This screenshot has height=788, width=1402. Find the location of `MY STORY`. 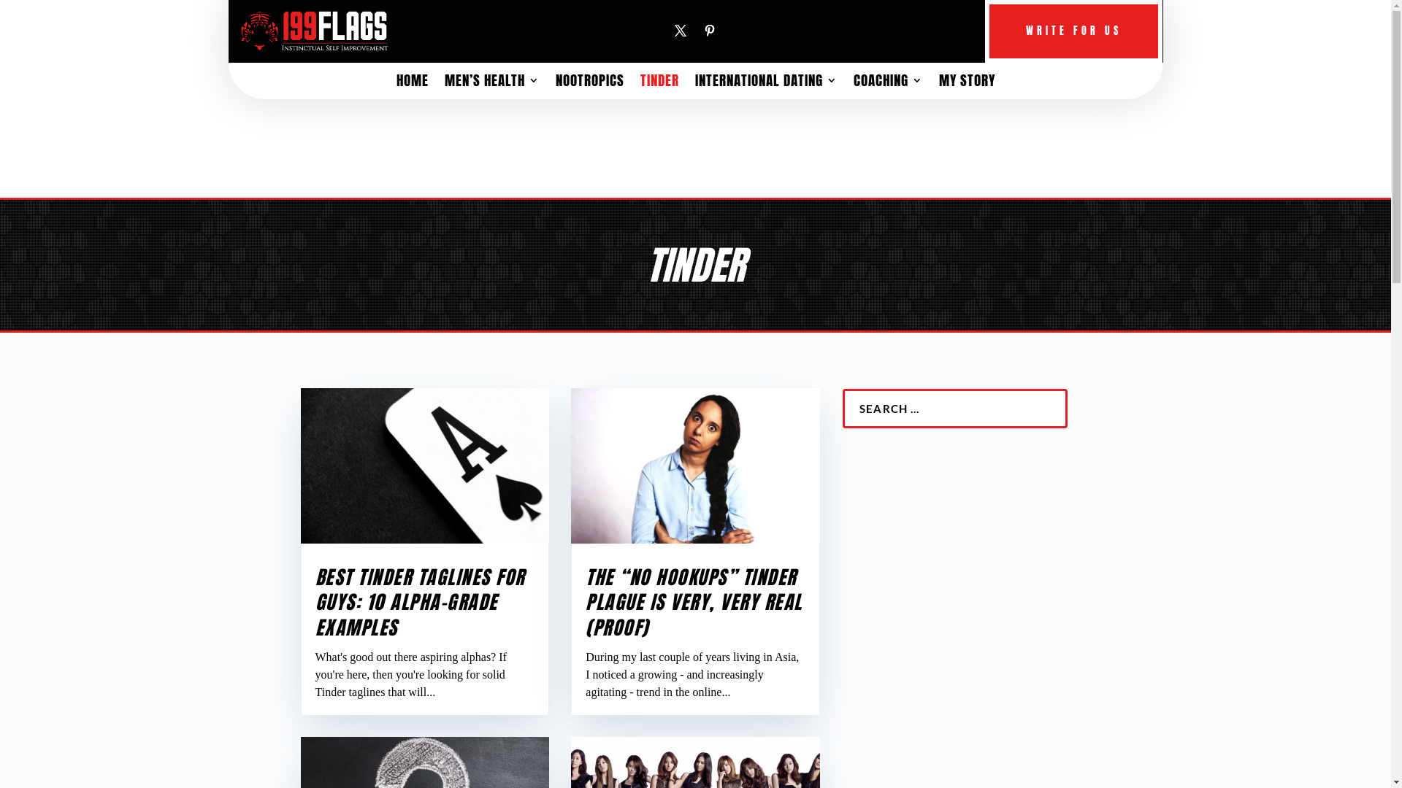

MY STORY is located at coordinates (967, 83).